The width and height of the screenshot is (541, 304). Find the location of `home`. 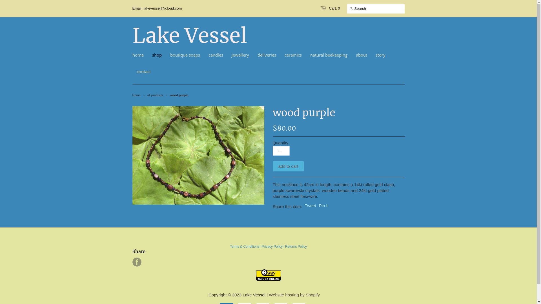

home is located at coordinates (140, 55).